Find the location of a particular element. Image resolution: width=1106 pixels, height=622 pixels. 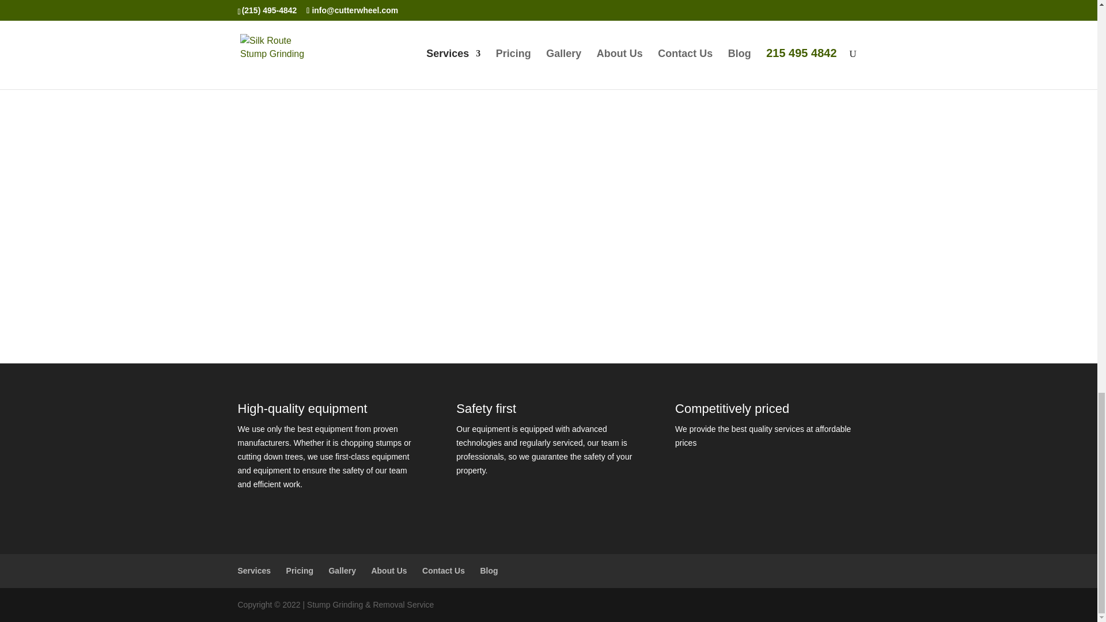

About Us is located at coordinates (388, 570).